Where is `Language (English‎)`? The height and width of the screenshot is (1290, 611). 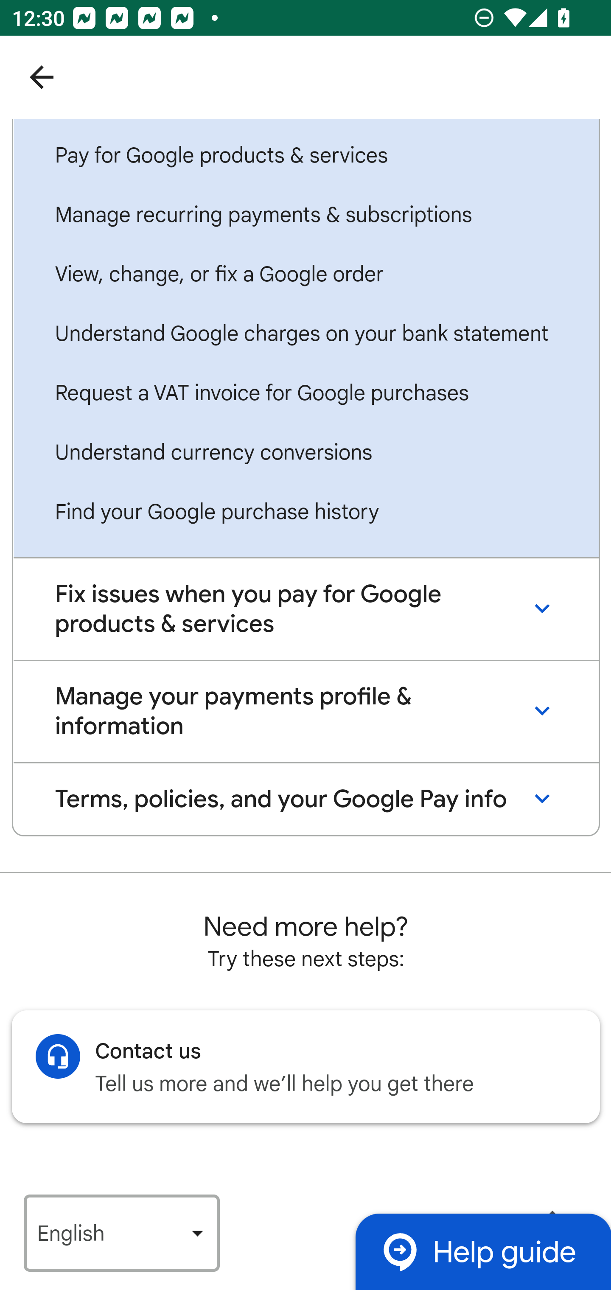
Language (English‎) is located at coordinates (122, 1234).